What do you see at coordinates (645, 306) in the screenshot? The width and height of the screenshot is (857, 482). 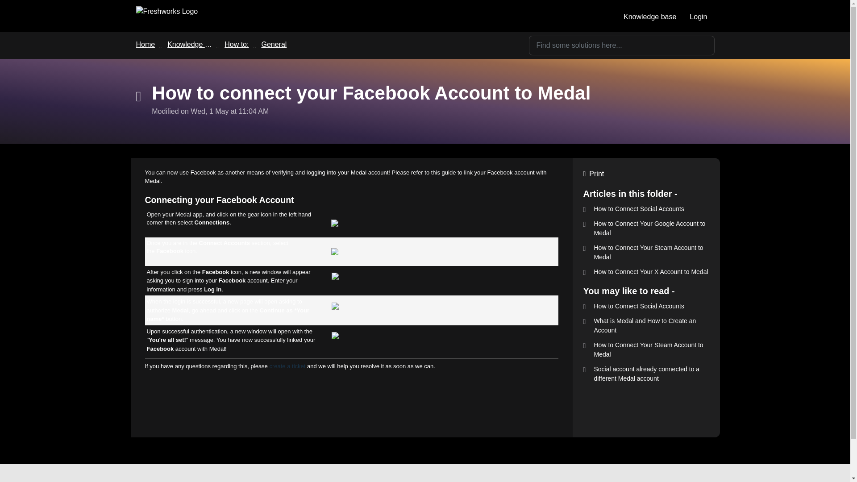 I see `How to Connect Social Accounts` at bounding box center [645, 306].